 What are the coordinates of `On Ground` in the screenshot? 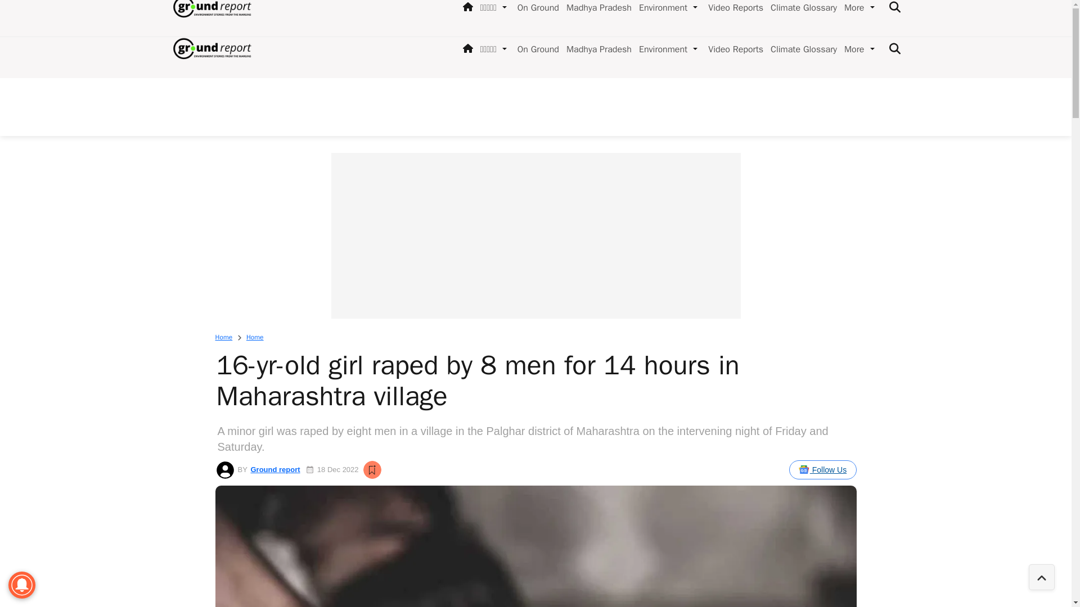 It's located at (536, 49).